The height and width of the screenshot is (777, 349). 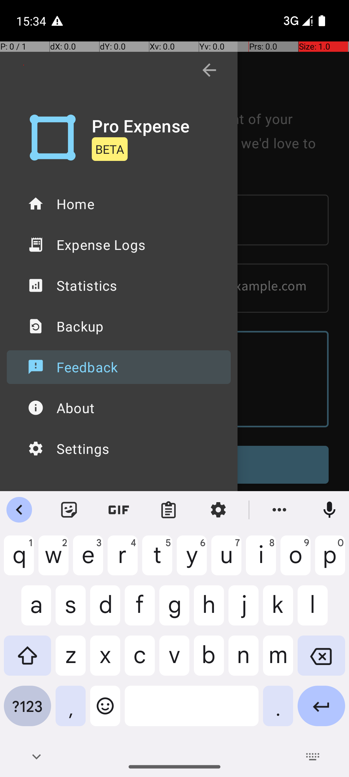 What do you see at coordinates (110, 149) in the screenshot?
I see `BETA` at bounding box center [110, 149].